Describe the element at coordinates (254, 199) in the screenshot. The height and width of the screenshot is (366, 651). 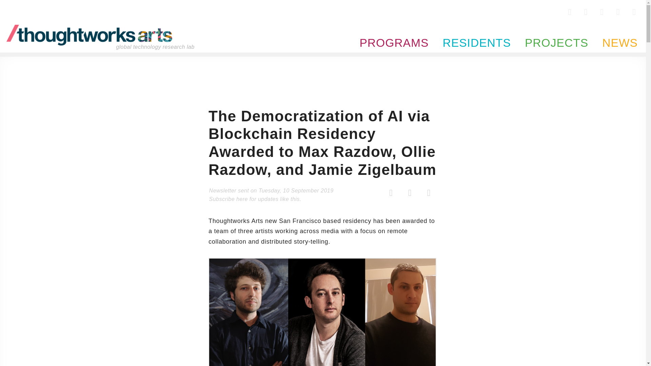
I see `Subscribe here for updates like this` at that location.